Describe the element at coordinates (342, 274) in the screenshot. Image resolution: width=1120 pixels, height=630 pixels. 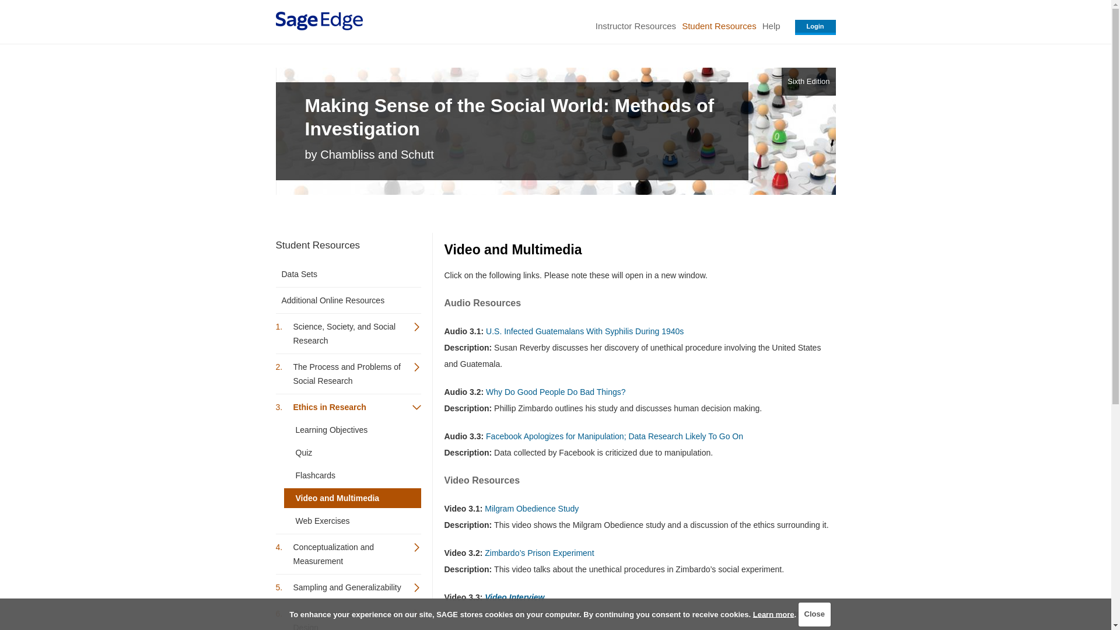
I see `Data Sets` at that location.